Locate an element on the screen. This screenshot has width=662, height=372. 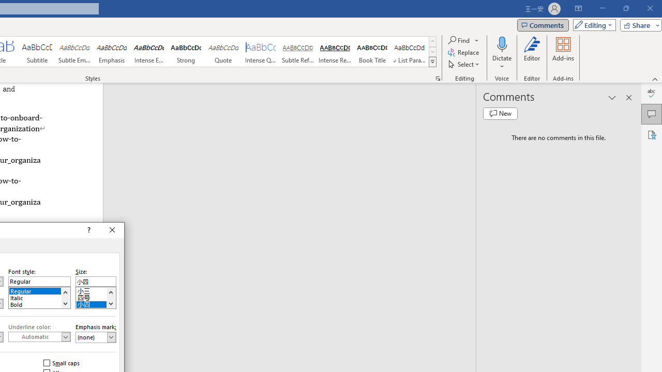
Minimize is located at coordinates (602, 8).